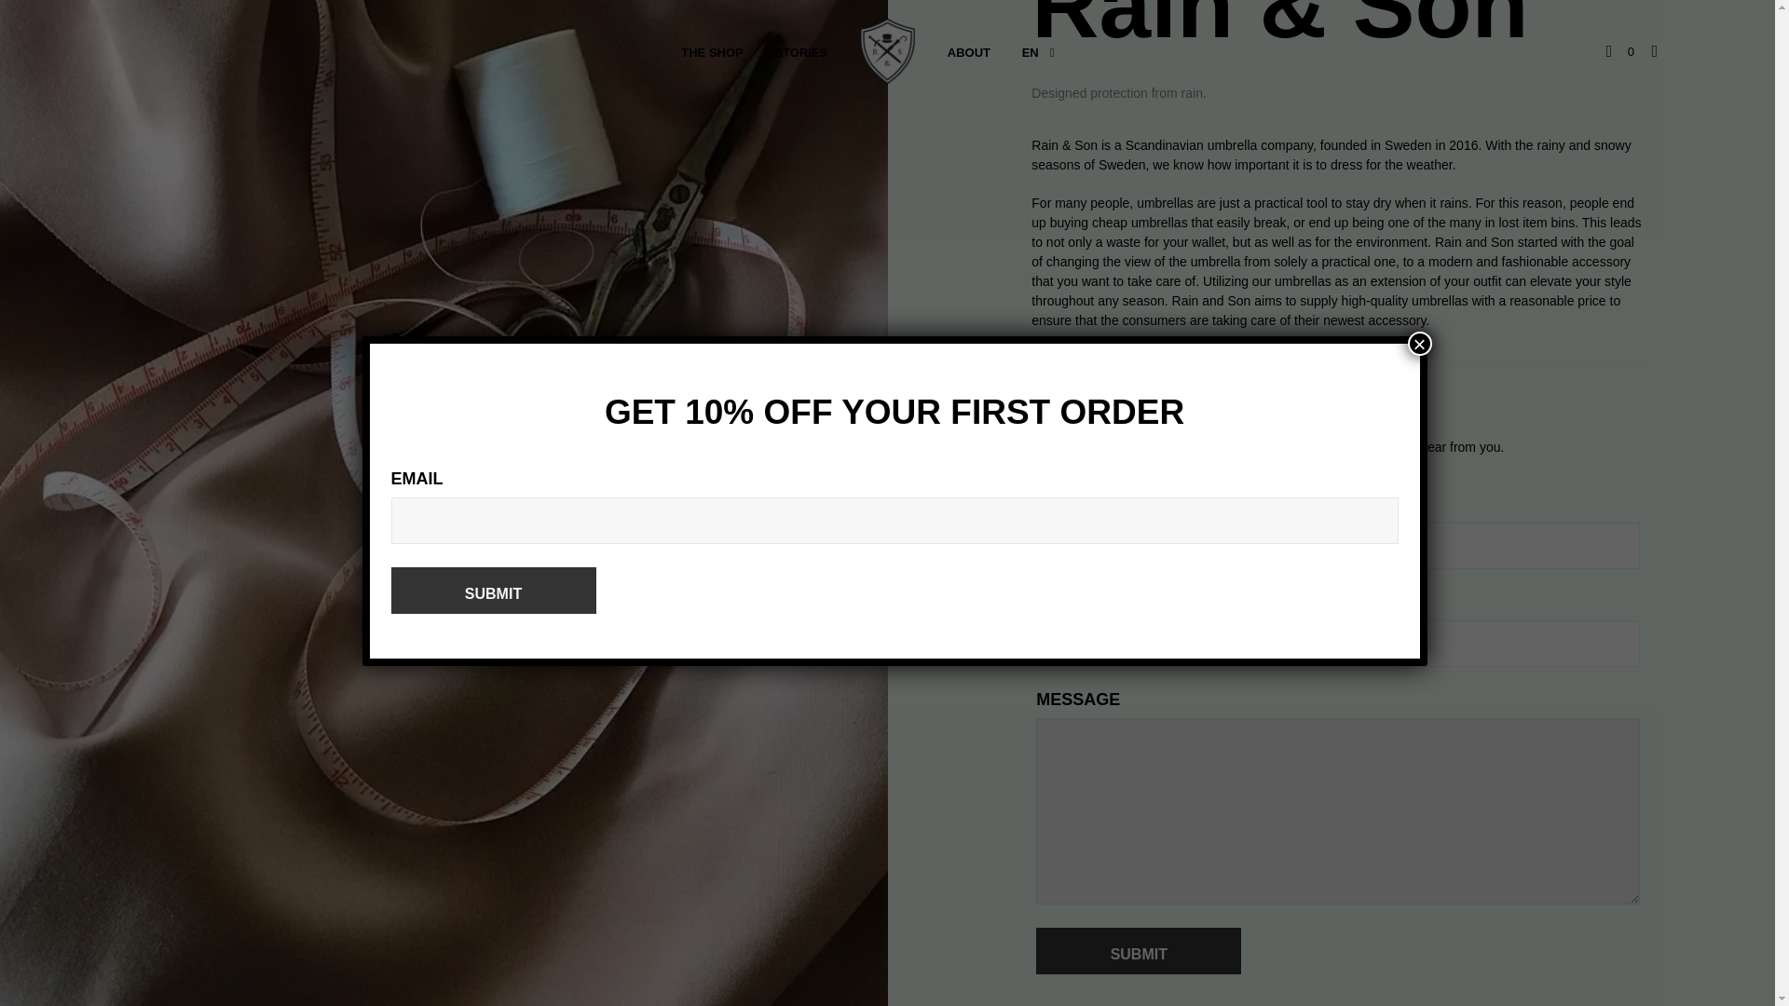 The width and height of the screenshot is (1789, 1006). I want to click on 0, so click(1620, 52).